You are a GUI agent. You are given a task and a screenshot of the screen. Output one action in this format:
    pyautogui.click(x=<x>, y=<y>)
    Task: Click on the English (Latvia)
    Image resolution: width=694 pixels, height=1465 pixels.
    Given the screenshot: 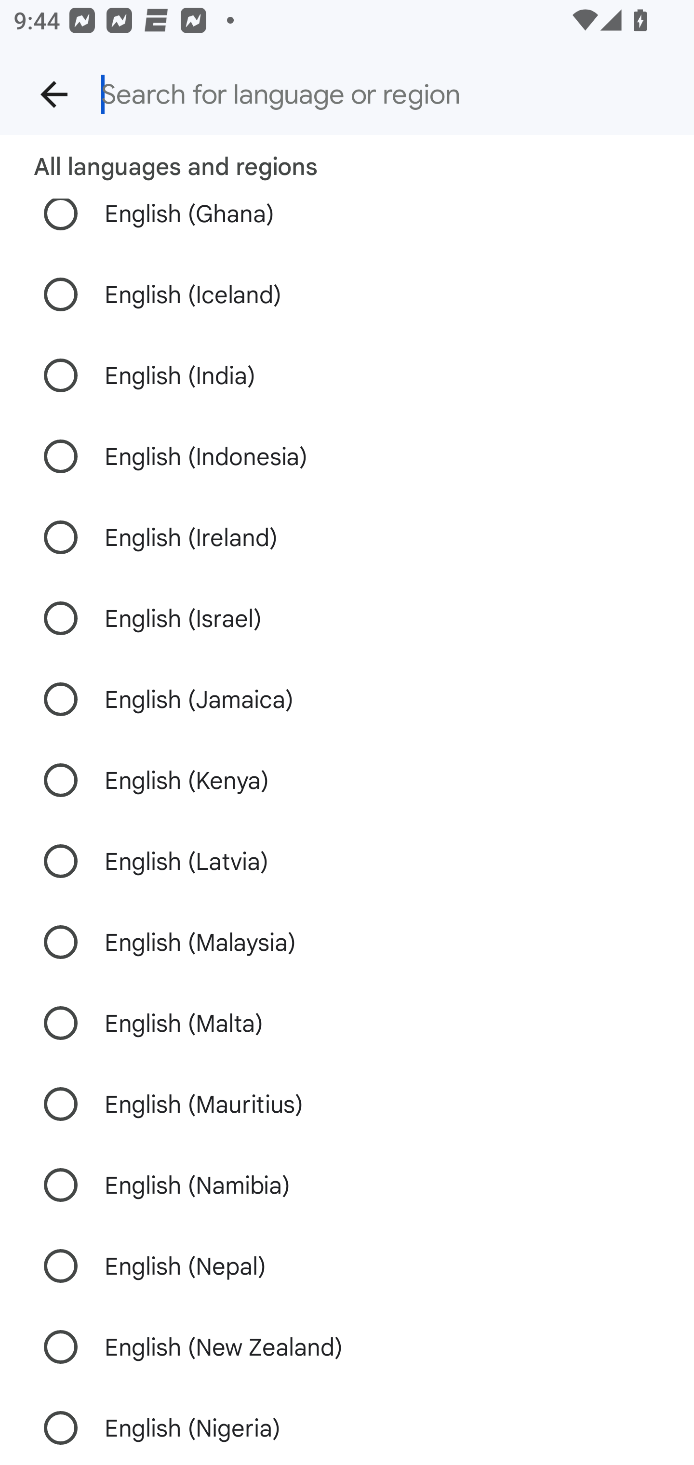 What is the action you would take?
    pyautogui.click(x=347, y=861)
    